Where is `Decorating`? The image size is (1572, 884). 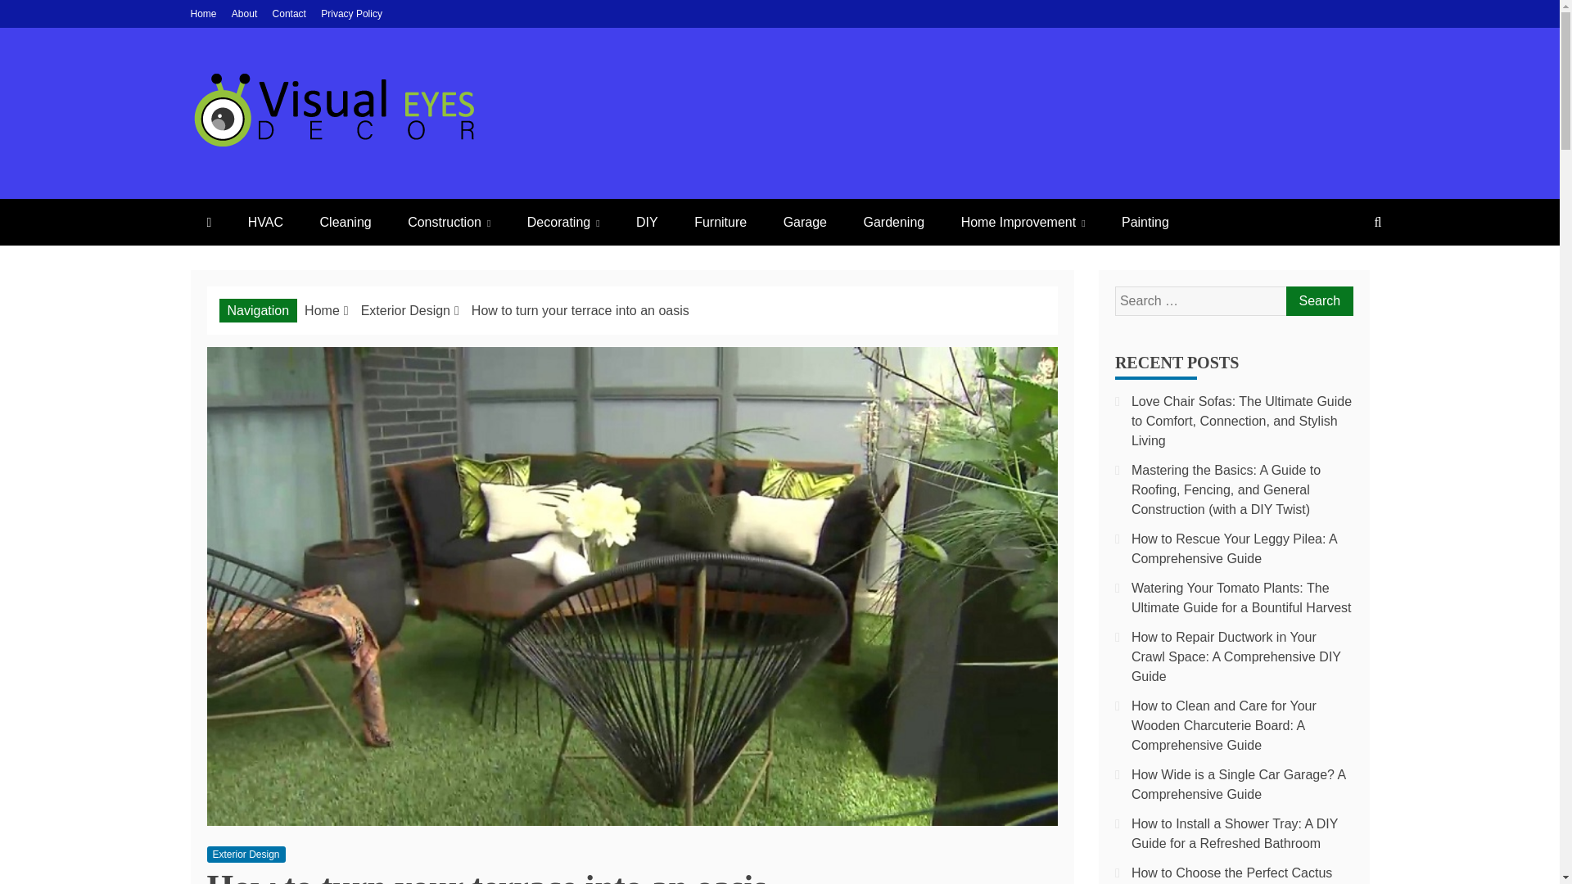
Decorating is located at coordinates (563, 223).